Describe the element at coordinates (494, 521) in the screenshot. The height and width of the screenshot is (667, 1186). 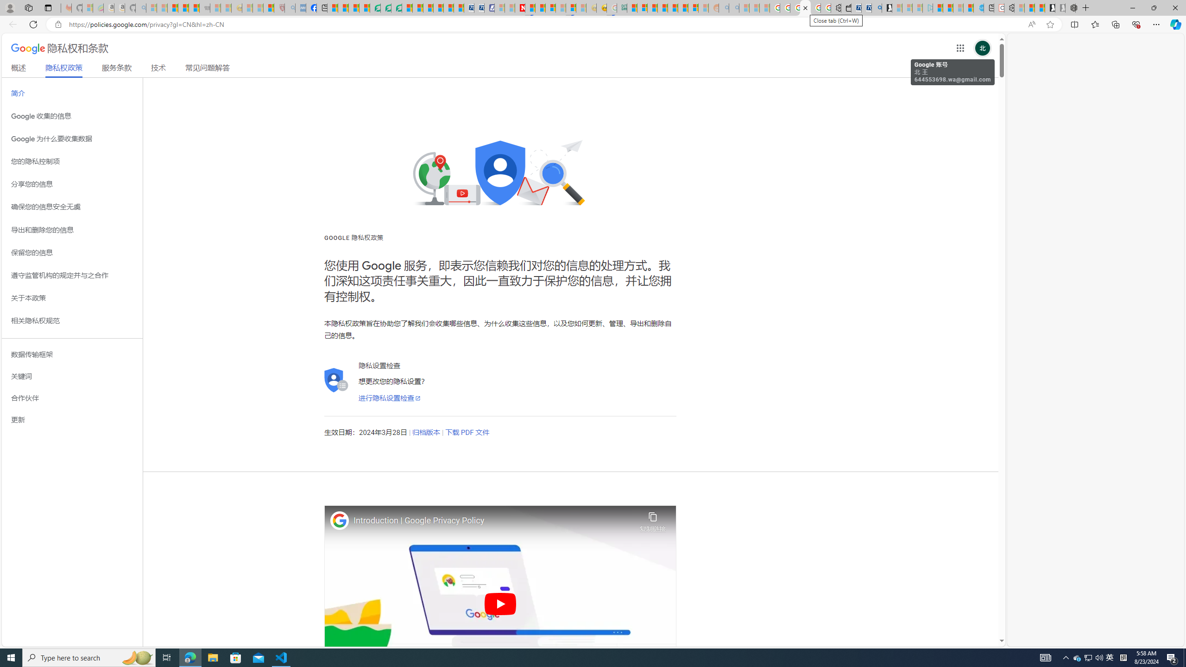
I see `Introduction | Google Privacy Policy` at that location.